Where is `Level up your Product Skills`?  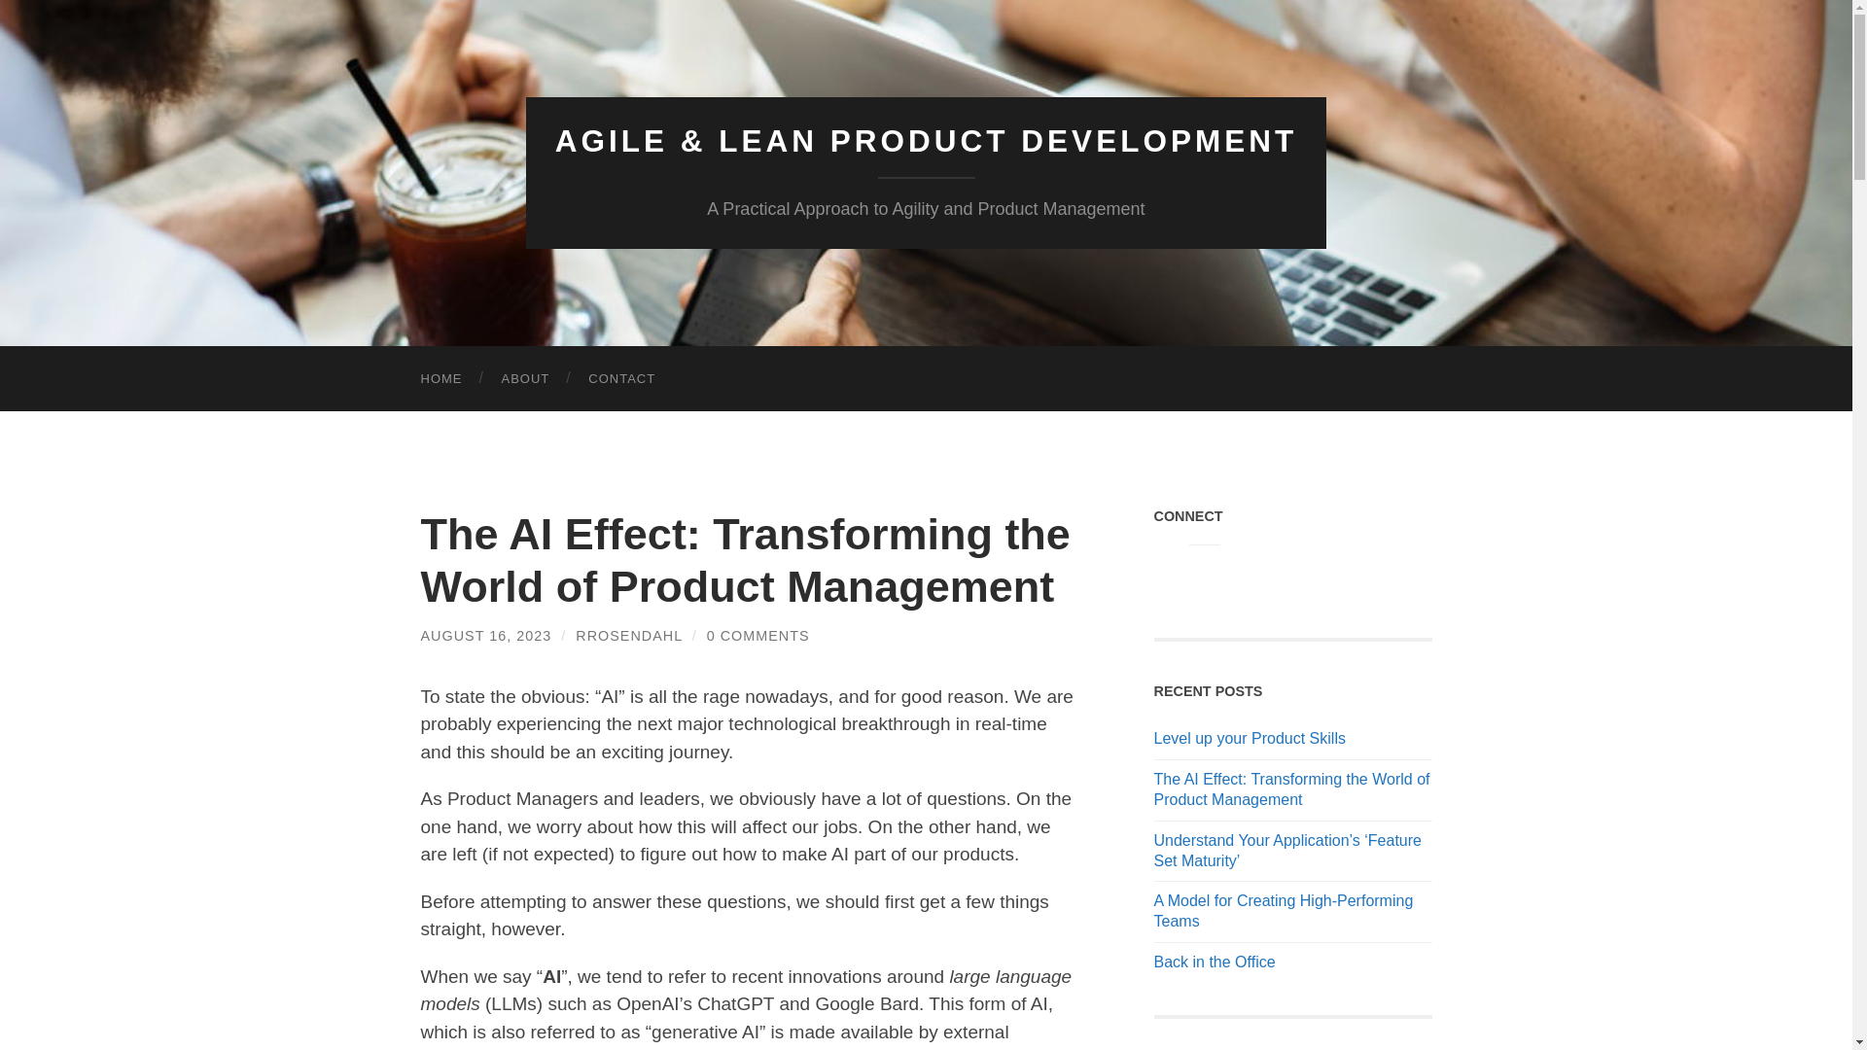 Level up your Product Skills is located at coordinates (1292, 739).